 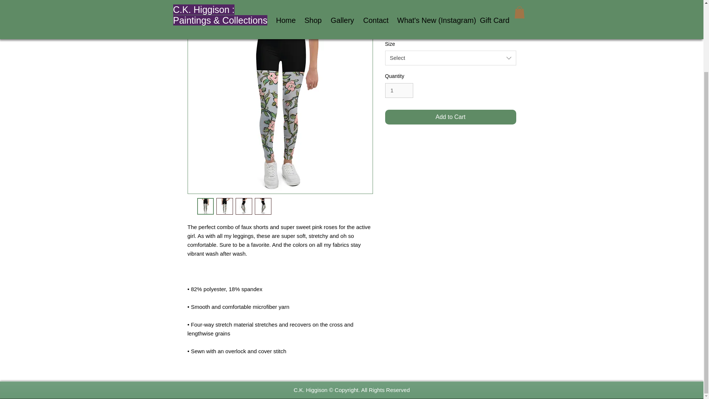 I want to click on Select, so click(x=451, y=58).